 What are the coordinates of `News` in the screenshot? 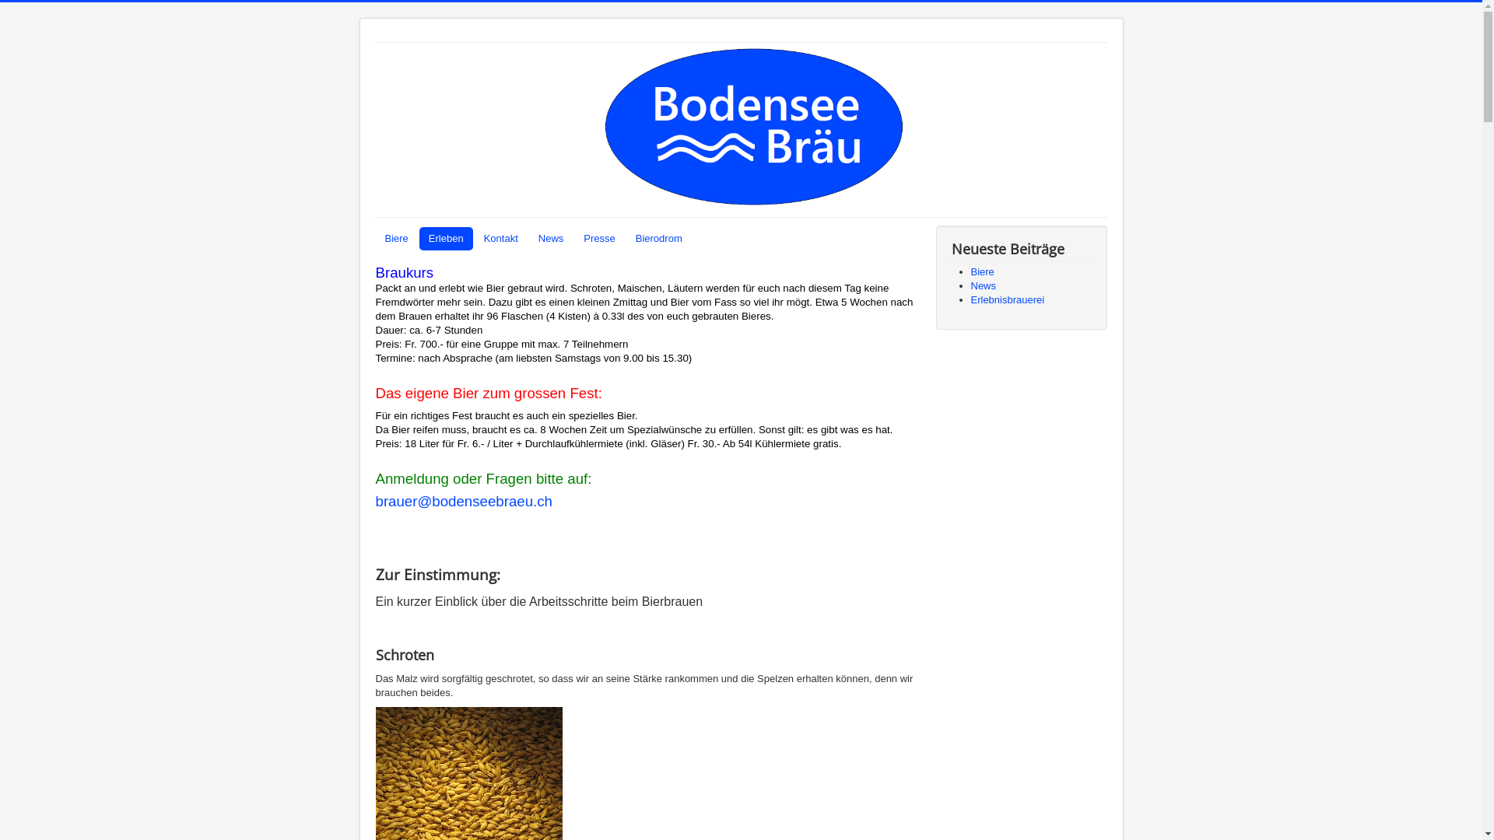 It's located at (984, 286).